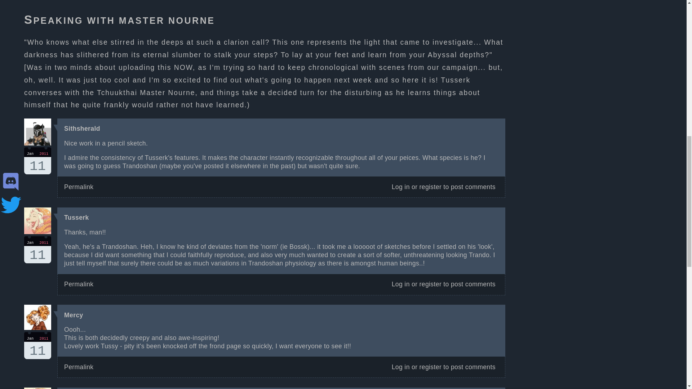 This screenshot has width=692, height=389. Describe the element at coordinates (79, 367) in the screenshot. I see `register` at that location.